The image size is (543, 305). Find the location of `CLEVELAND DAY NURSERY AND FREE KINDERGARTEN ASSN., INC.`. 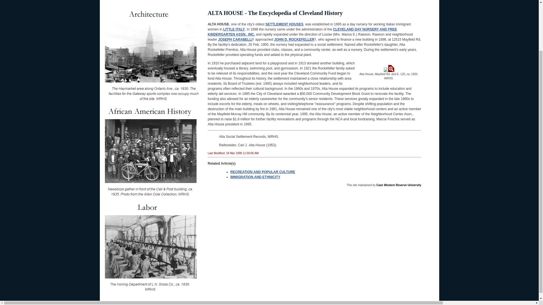

CLEVELAND DAY NURSERY AND FREE KINDERGARTEN ASSN., INC. is located at coordinates (302, 32).